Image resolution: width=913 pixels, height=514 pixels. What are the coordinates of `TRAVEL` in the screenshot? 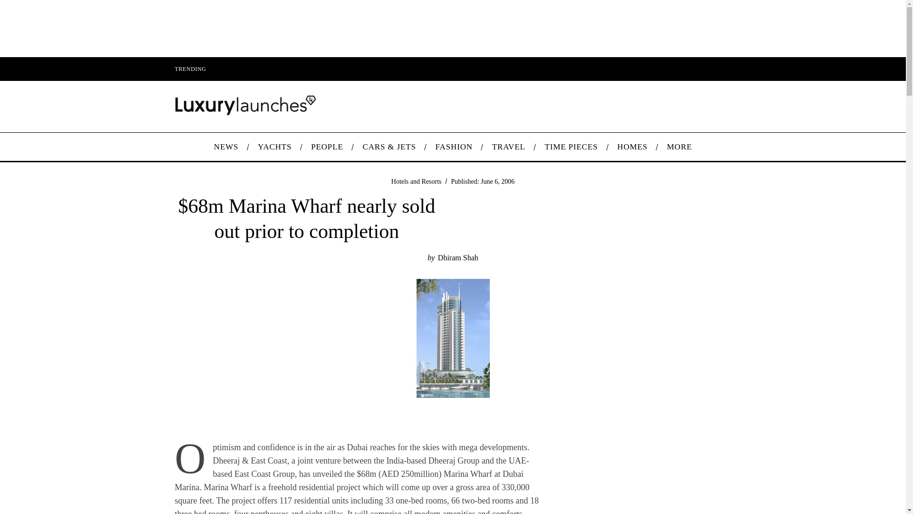 It's located at (508, 147).